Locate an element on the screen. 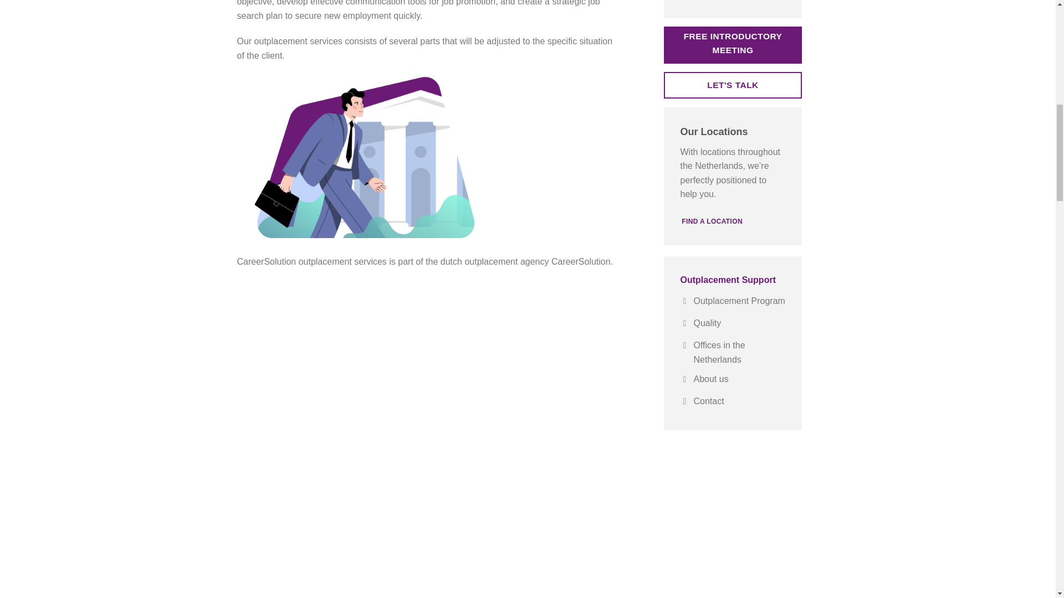 The width and height of the screenshot is (1064, 598). About us is located at coordinates (733, 380).